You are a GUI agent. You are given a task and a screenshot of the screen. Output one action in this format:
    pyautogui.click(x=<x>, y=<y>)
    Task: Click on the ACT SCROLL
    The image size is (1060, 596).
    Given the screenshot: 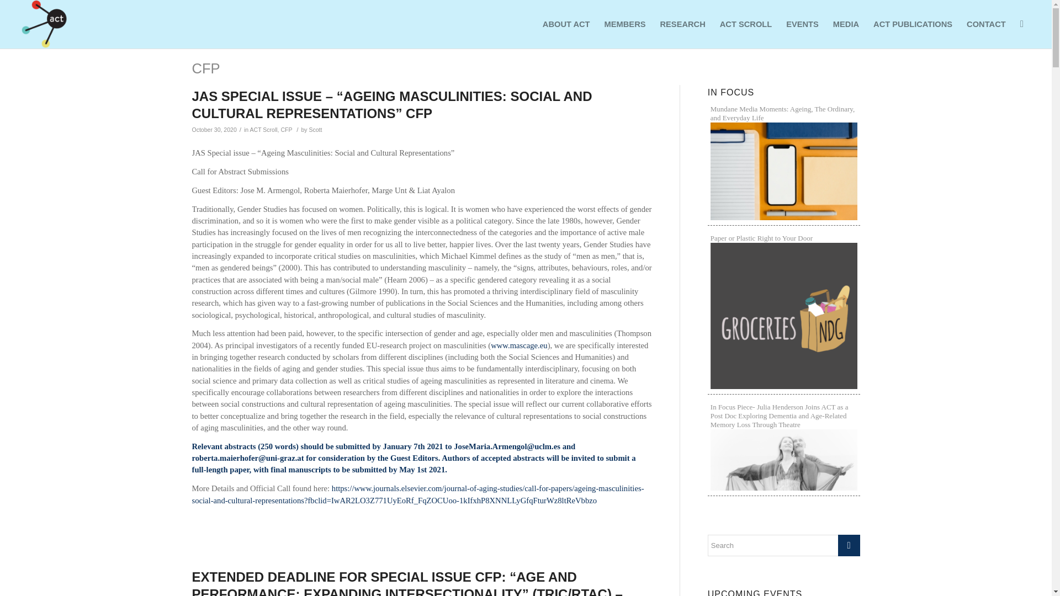 What is the action you would take?
    pyautogui.click(x=745, y=24)
    